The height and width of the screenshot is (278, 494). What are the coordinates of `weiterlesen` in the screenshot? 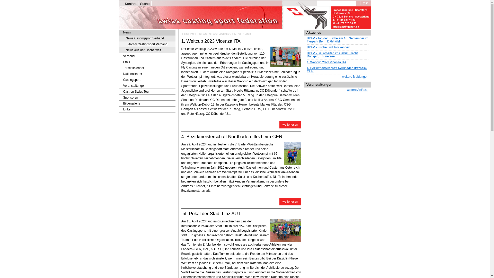 It's located at (290, 125).